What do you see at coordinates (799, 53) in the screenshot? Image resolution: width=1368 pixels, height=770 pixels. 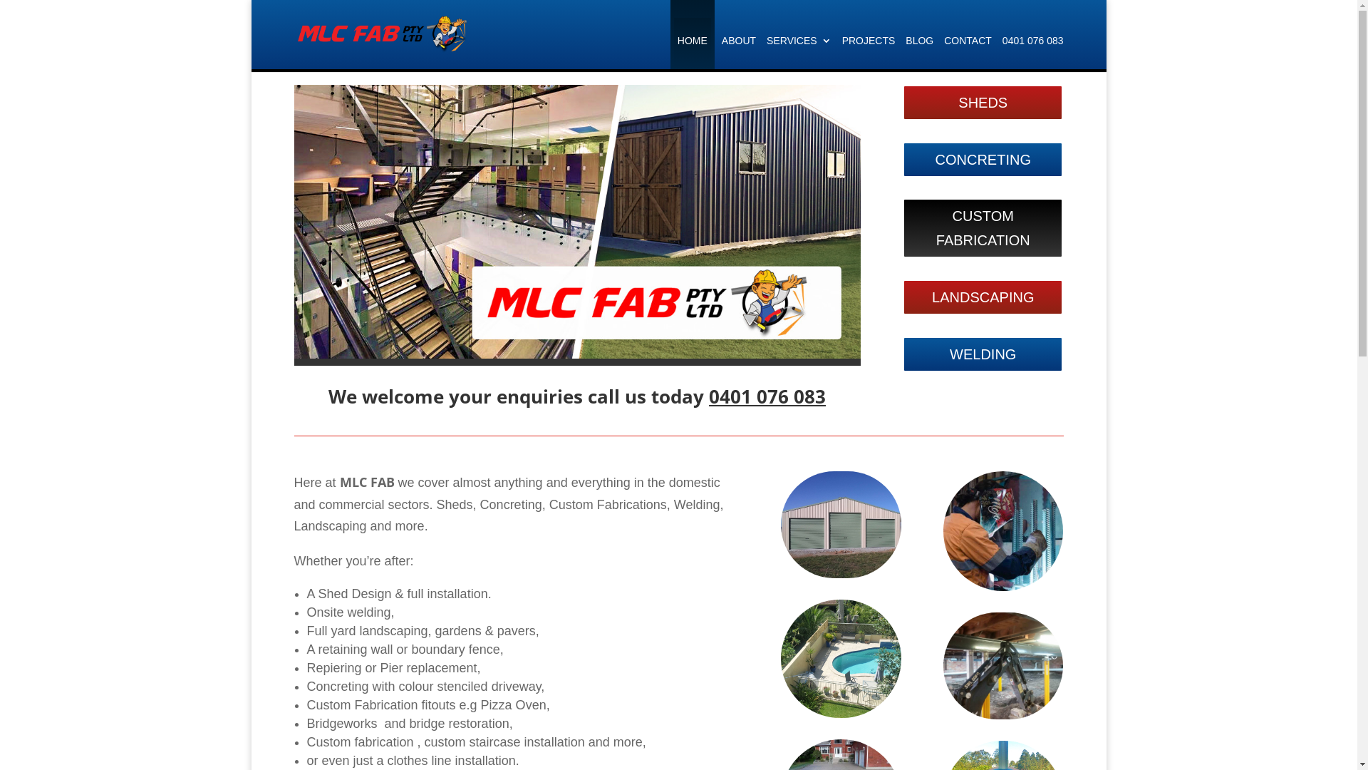 I see `SERVICES` at bounding box center [799, 53].